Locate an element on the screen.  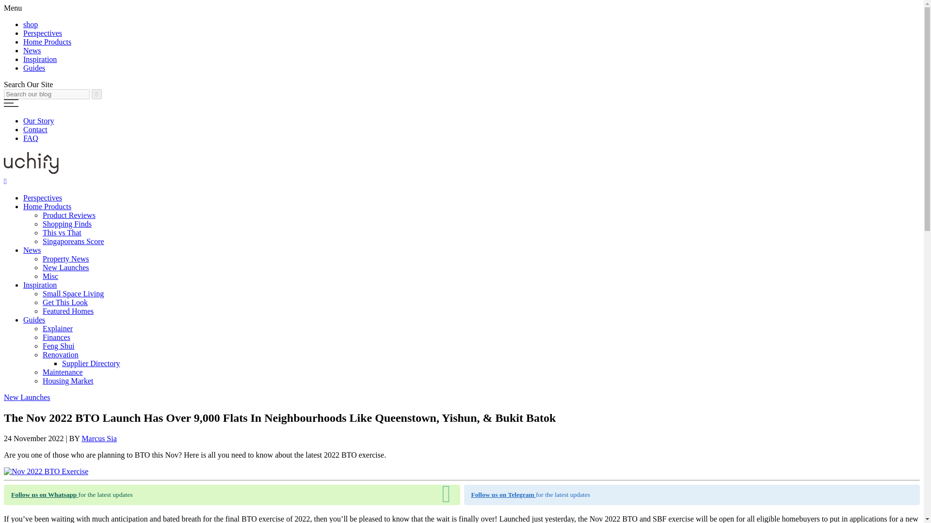
Inspiration is located at coordinates (40, 59).